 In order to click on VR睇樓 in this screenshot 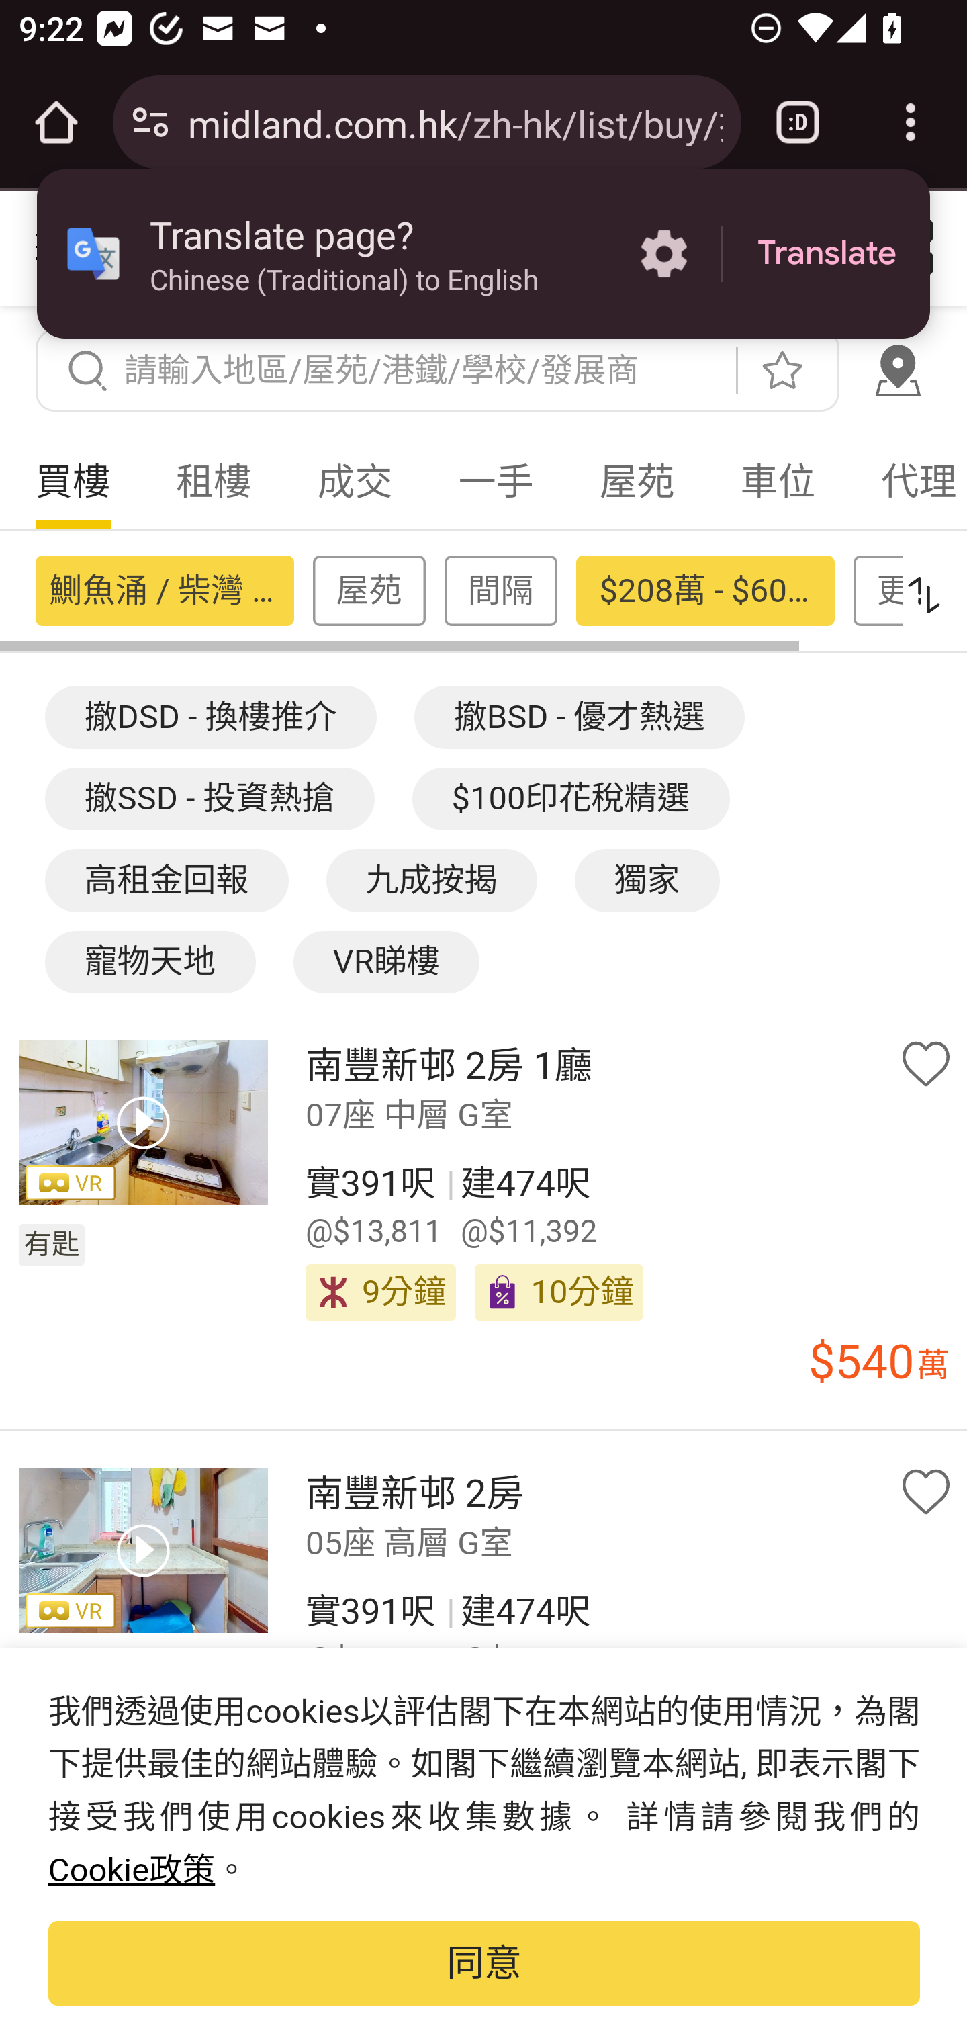, I will do `click(386, 962)`.